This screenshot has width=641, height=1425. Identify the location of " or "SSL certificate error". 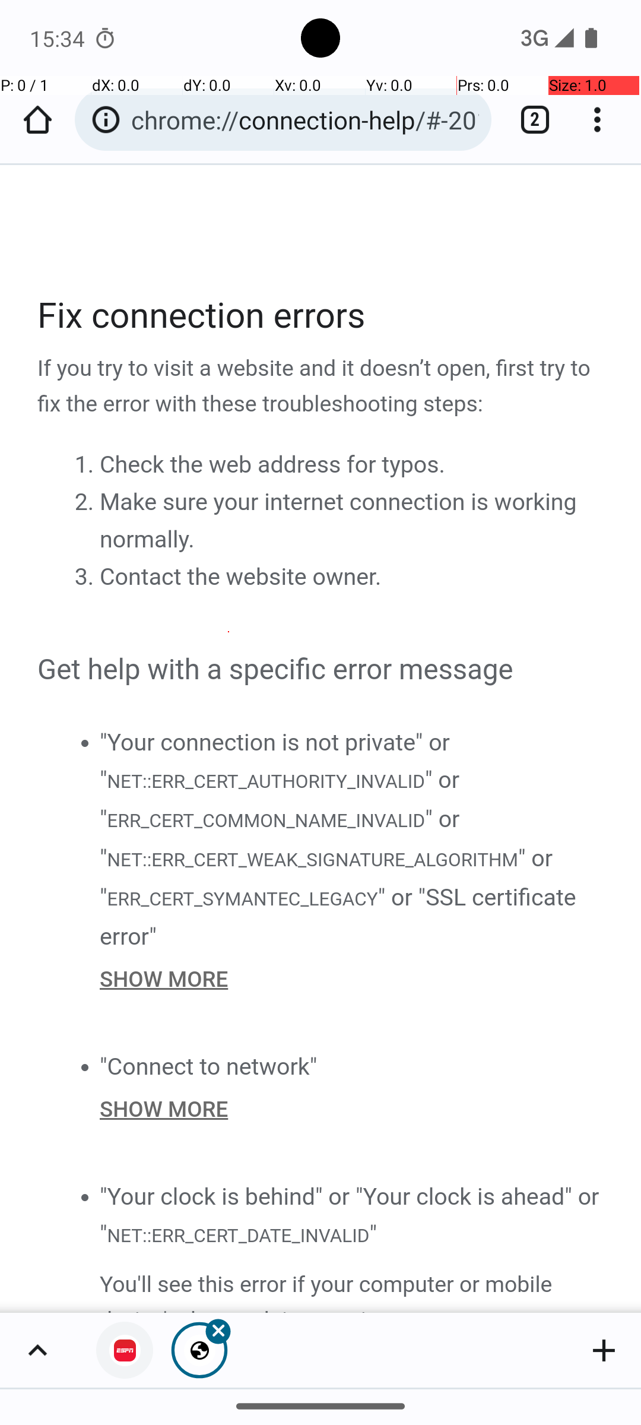
(338, 917).